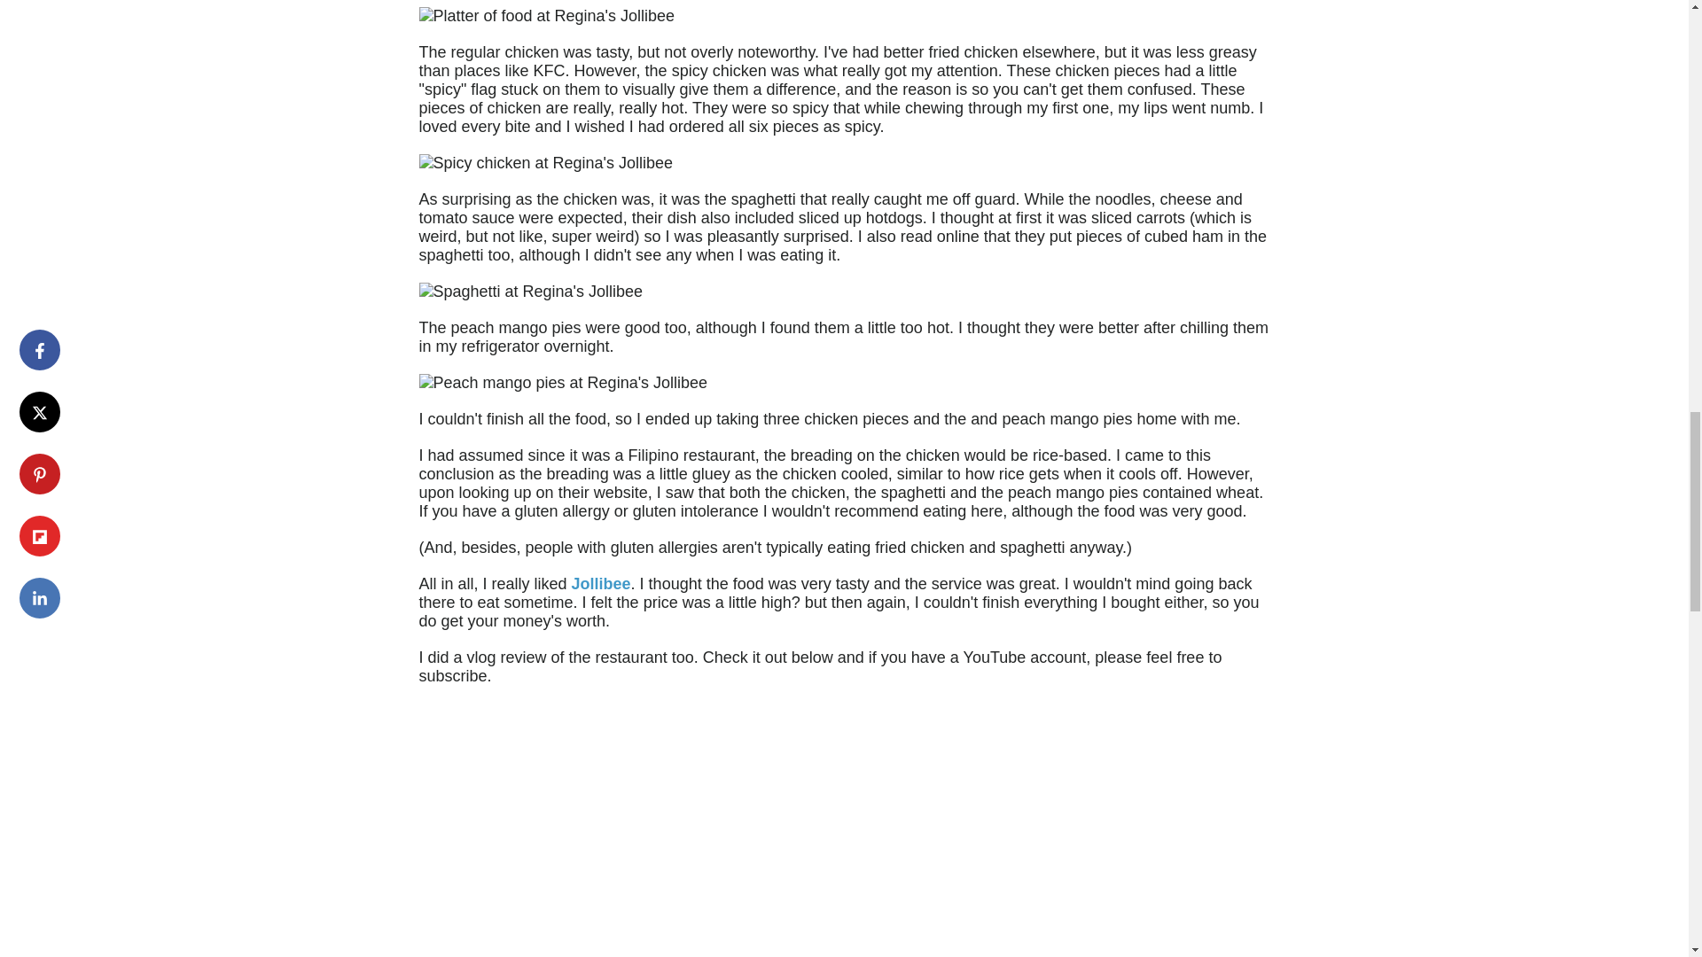 This screenshot has width=1702, height=957. What do you see at coordinates (601, 583) in the screenshot?
I see `Jollibee` at bounding box center [601, 583].